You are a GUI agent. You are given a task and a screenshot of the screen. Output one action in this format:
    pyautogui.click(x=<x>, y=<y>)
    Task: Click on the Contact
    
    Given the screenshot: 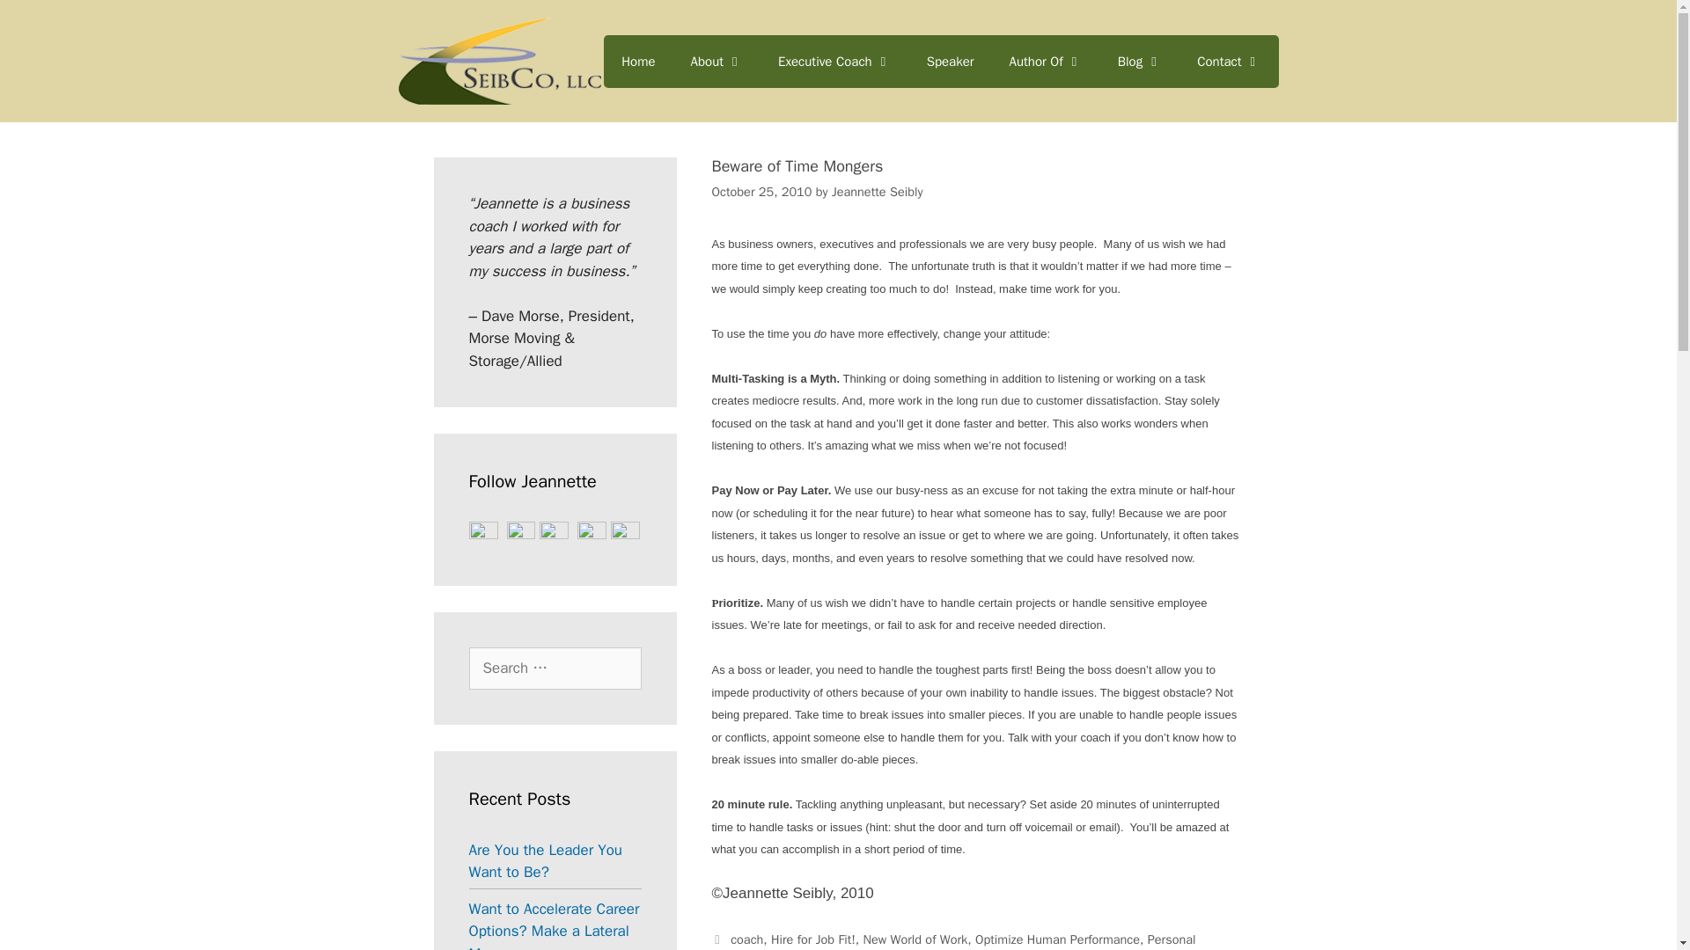 What is the action you would take?
    pyautogui.click(x=1229, y=62)
    